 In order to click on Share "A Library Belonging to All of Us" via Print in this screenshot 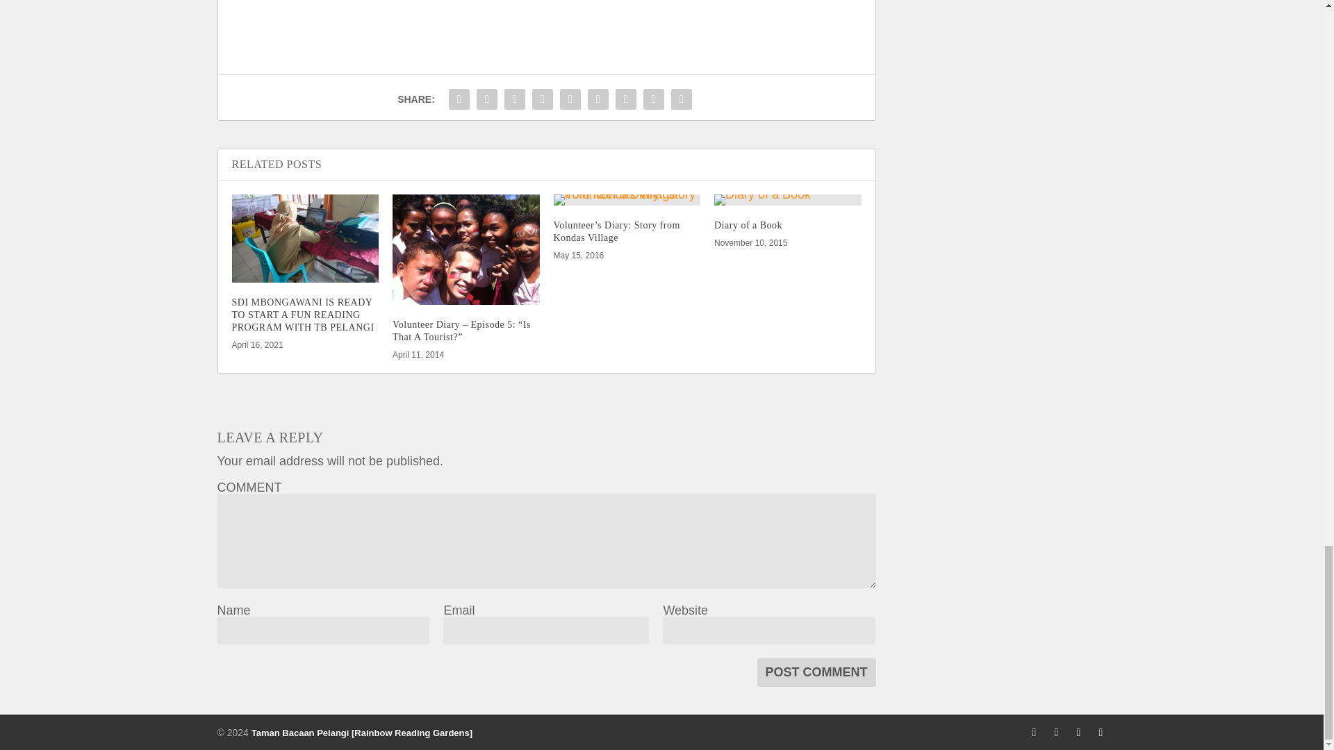, I will do `click(681, 99)`.